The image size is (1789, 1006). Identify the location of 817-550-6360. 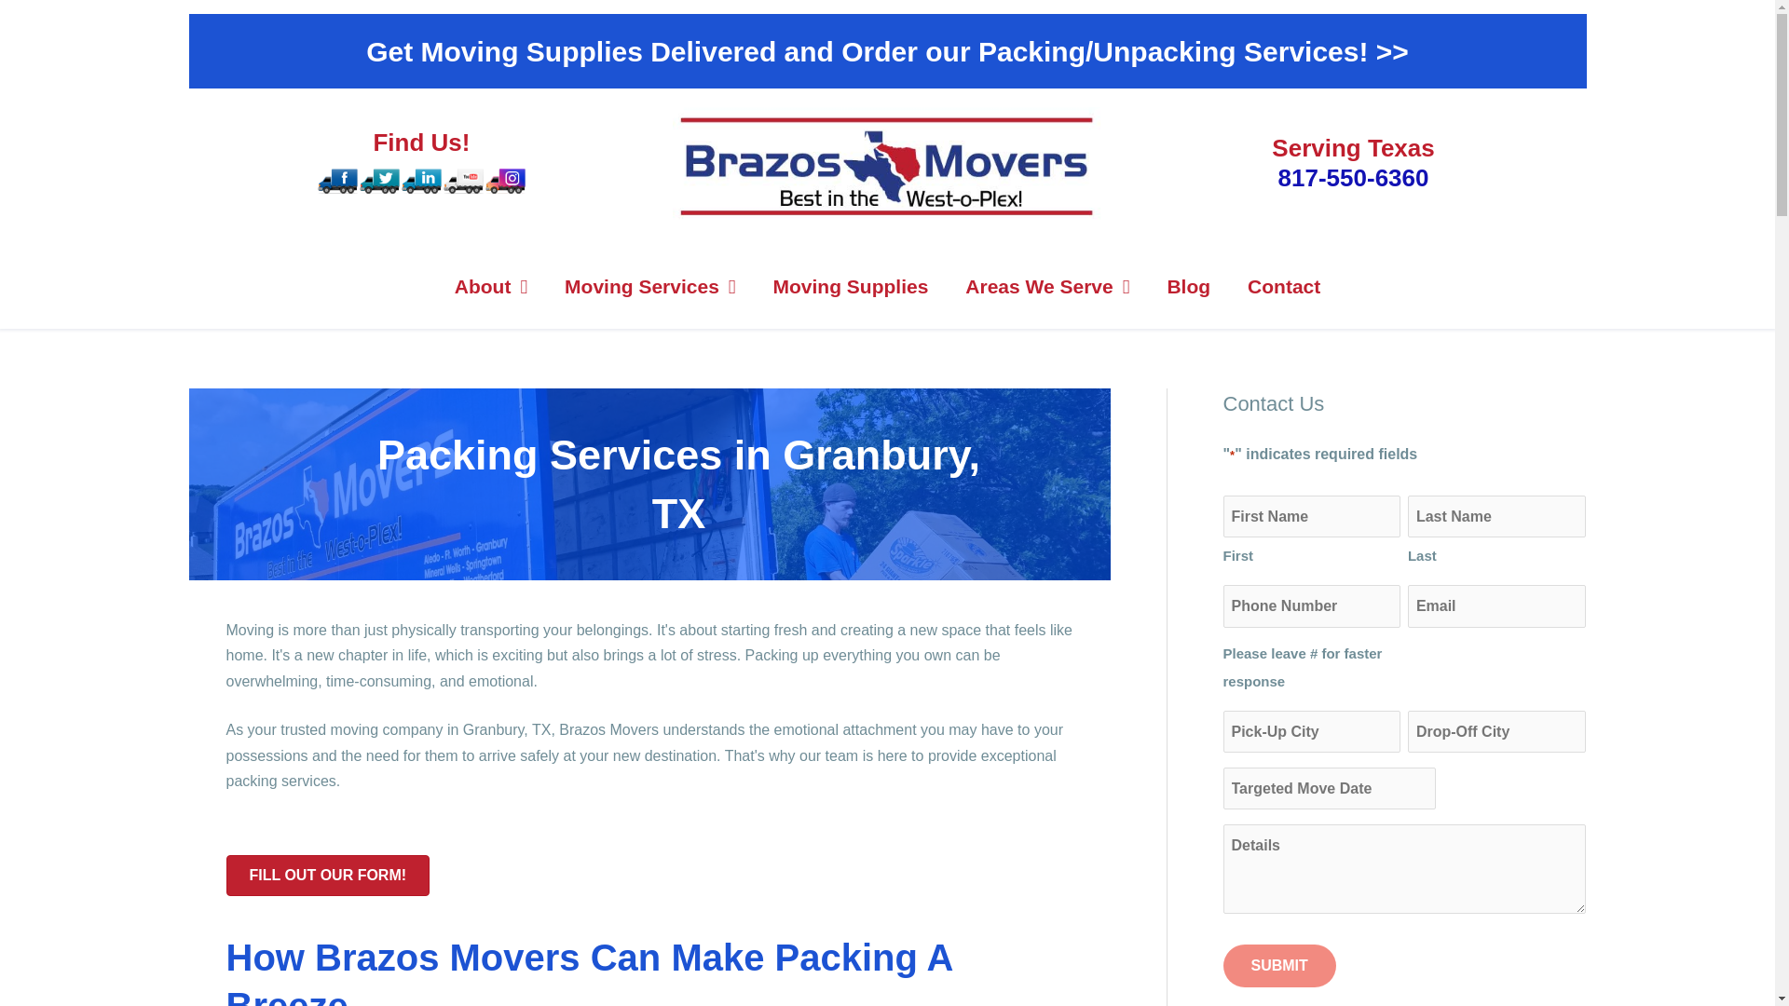
(1354, 178).